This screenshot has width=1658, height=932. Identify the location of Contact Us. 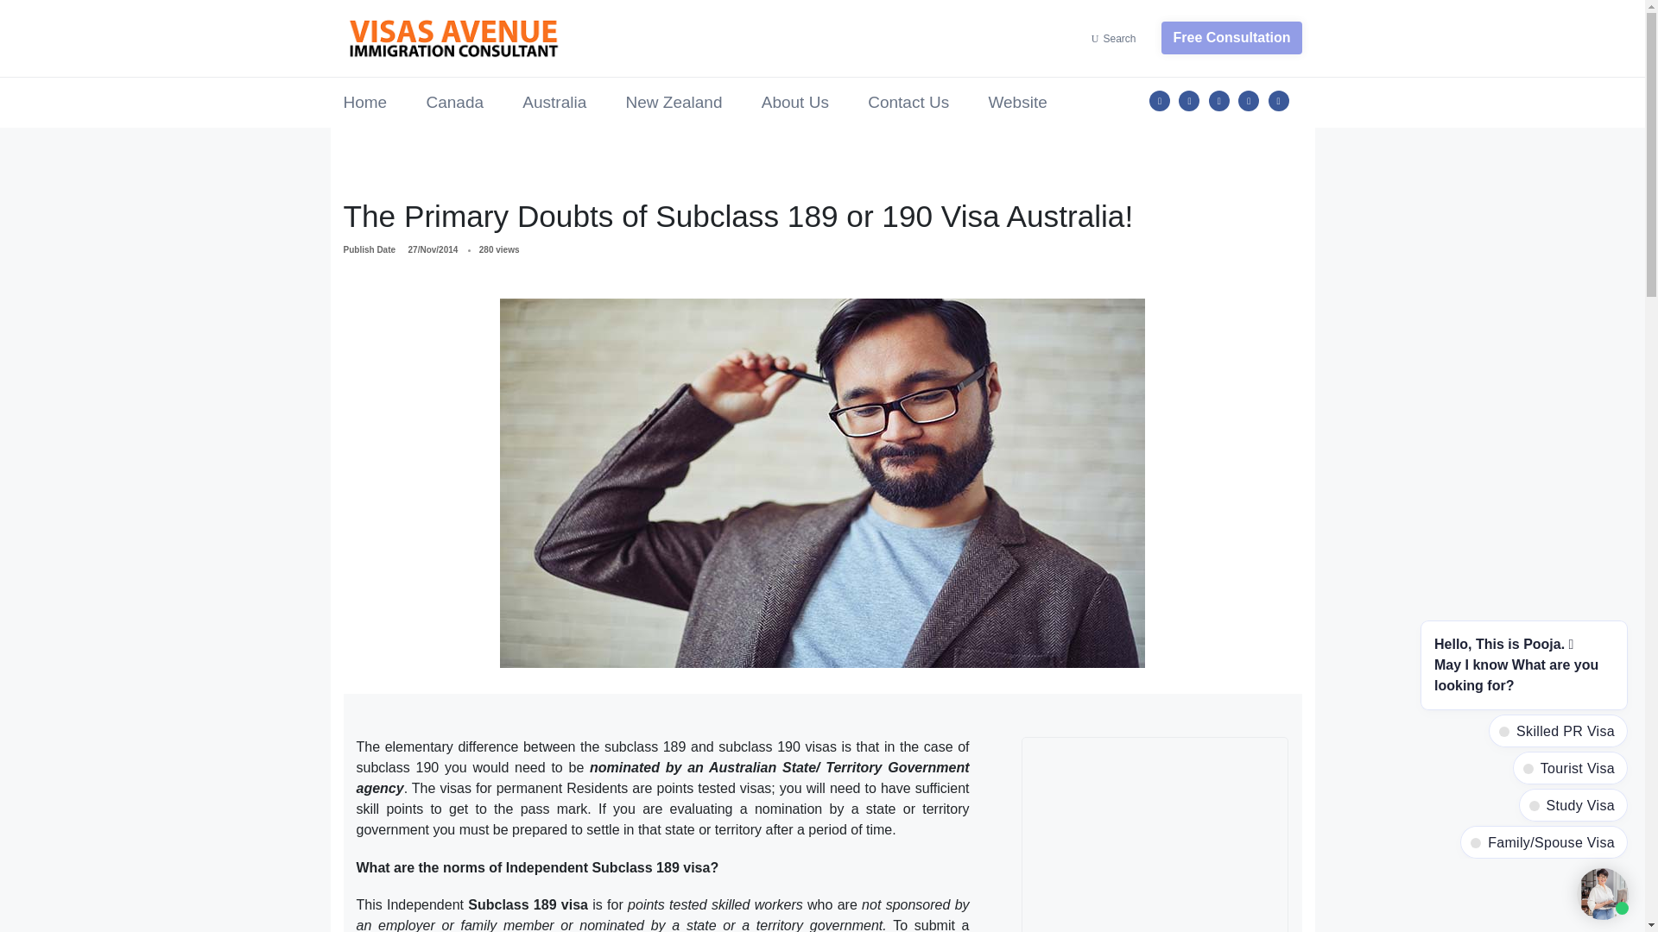
(908, 103).